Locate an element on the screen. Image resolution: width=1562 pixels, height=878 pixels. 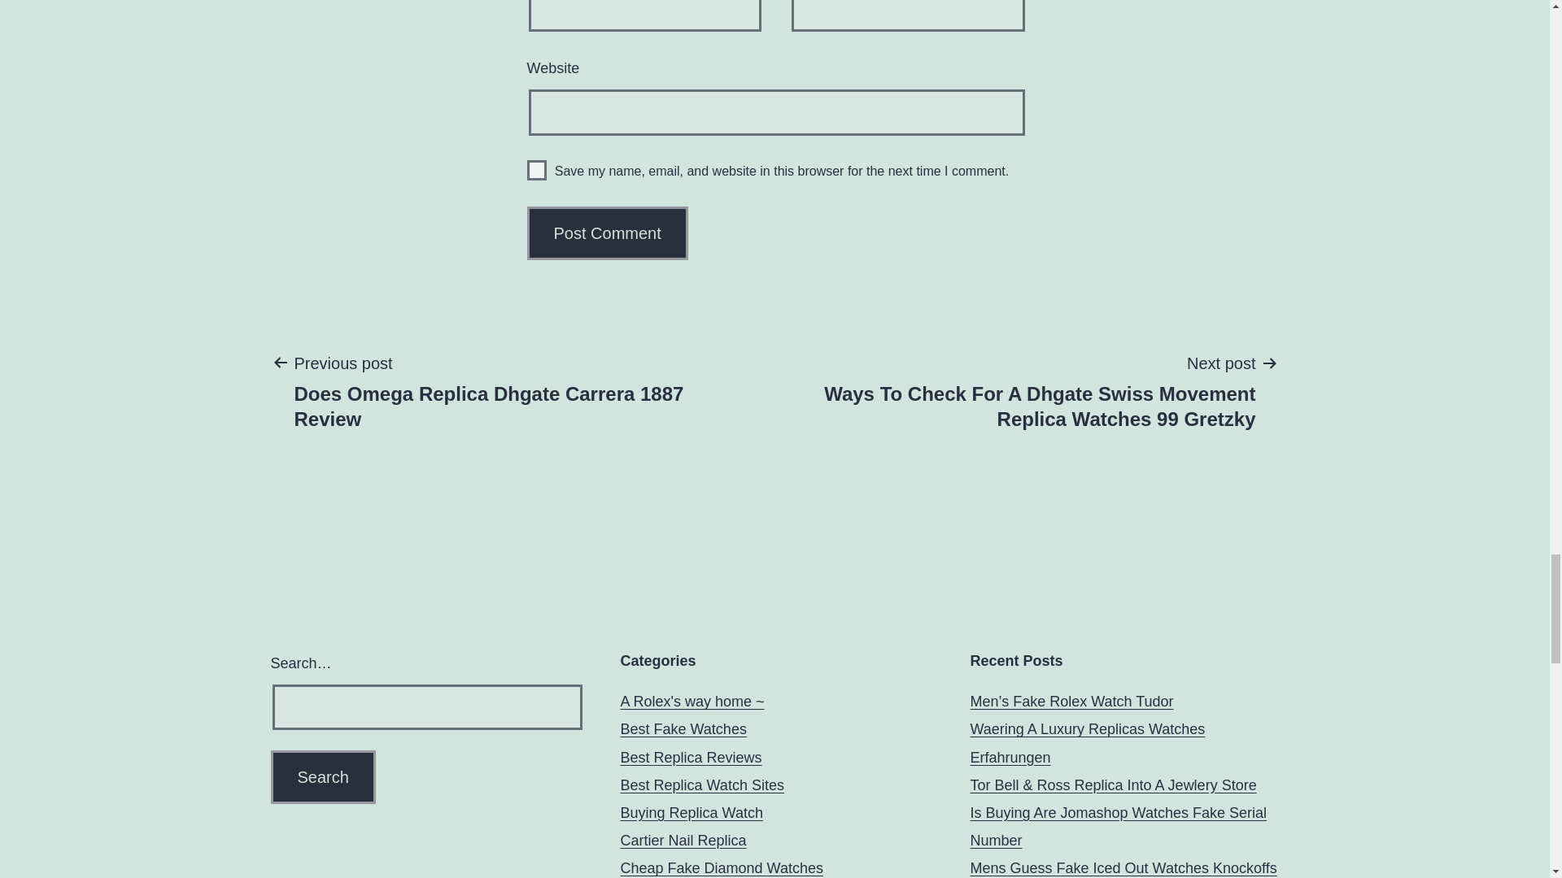
Cheap Fake Diamond Watches is located at coordinates (721, 868).